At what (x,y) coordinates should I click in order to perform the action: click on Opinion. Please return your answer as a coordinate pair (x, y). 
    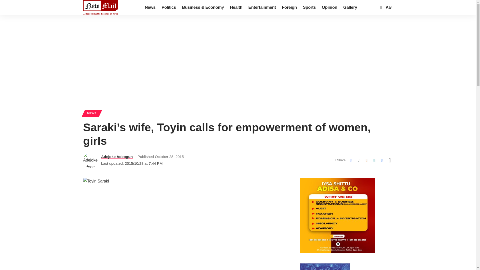
    Looking at the image, I should click on (329, 7).